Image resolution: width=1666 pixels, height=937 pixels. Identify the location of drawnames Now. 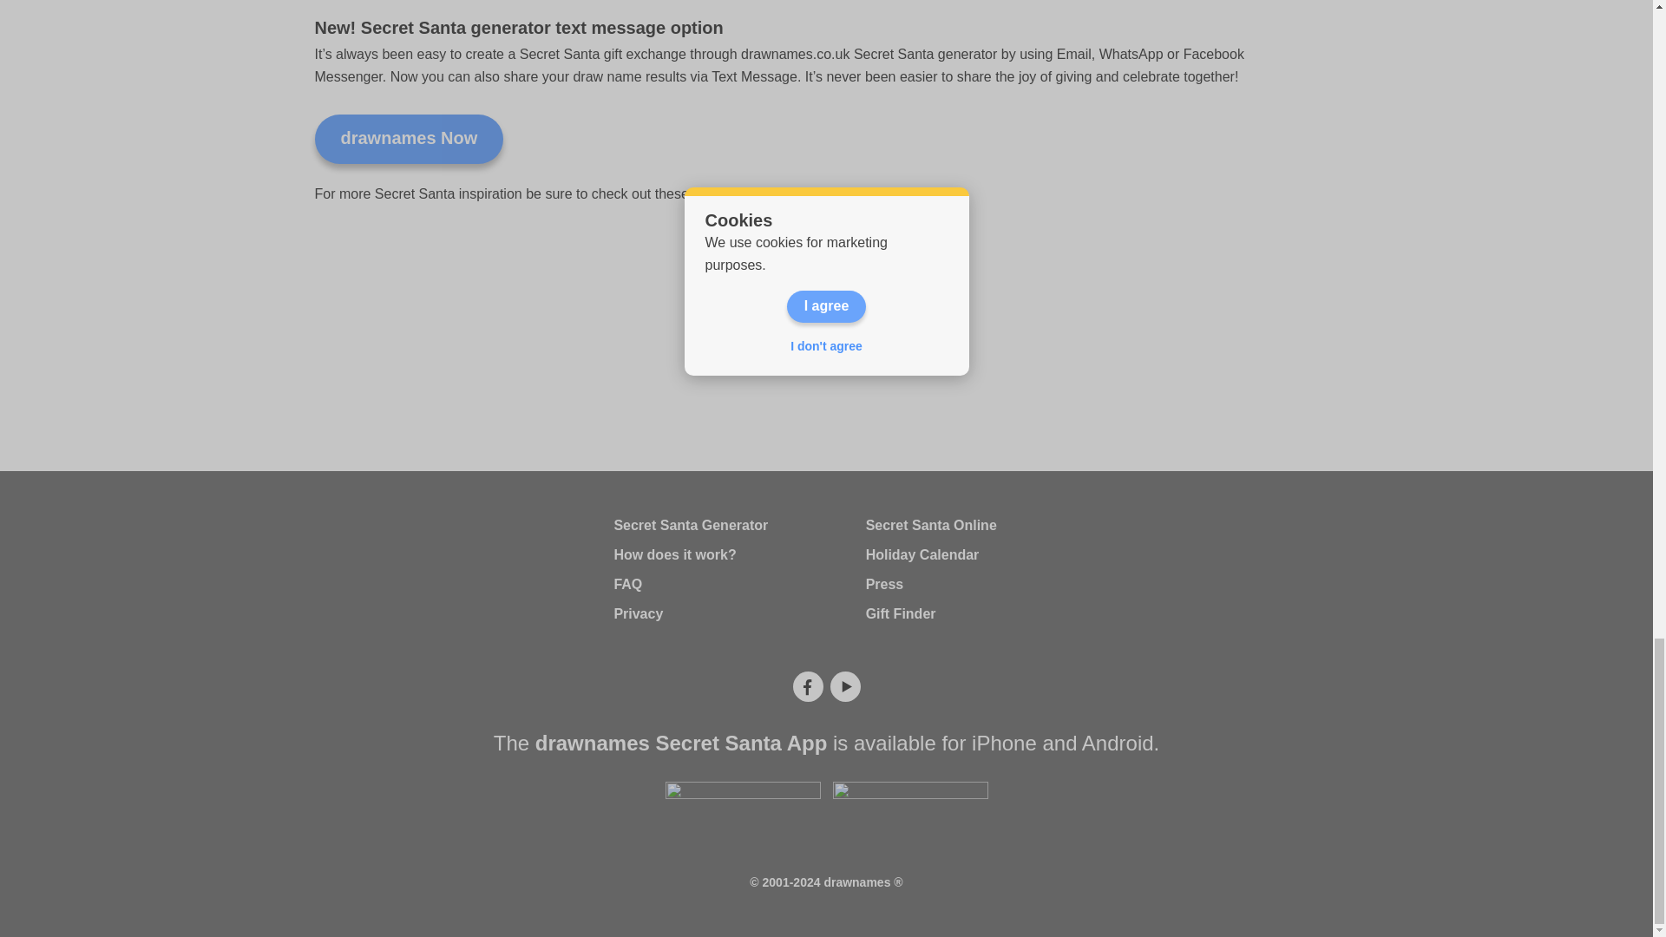
(408, 139).